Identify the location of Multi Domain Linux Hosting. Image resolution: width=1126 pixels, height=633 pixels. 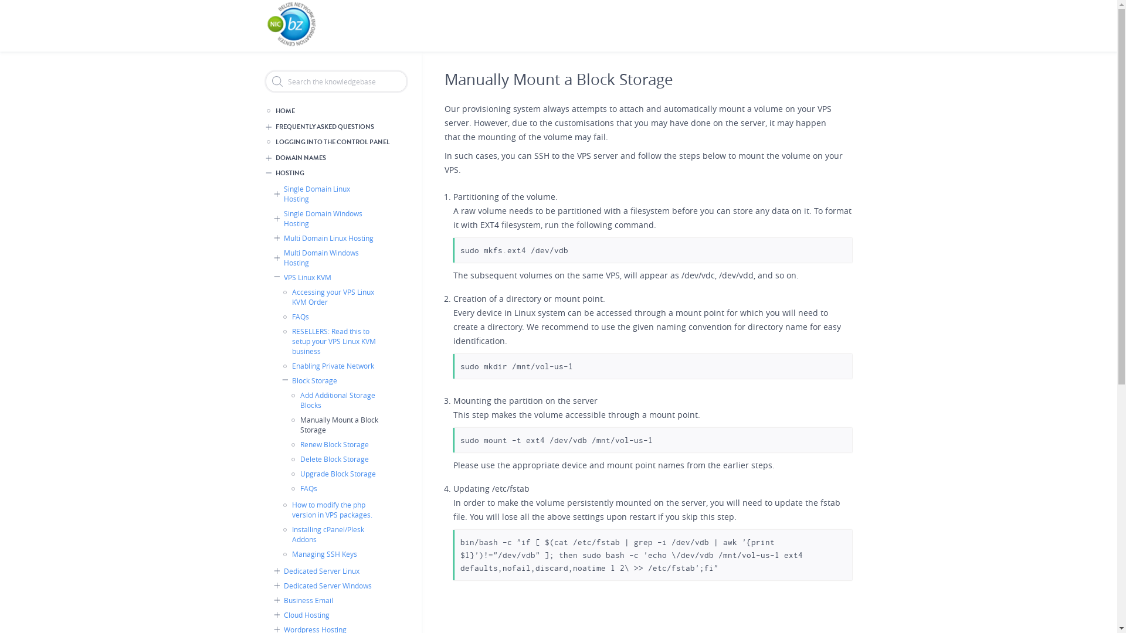
(327, 238).